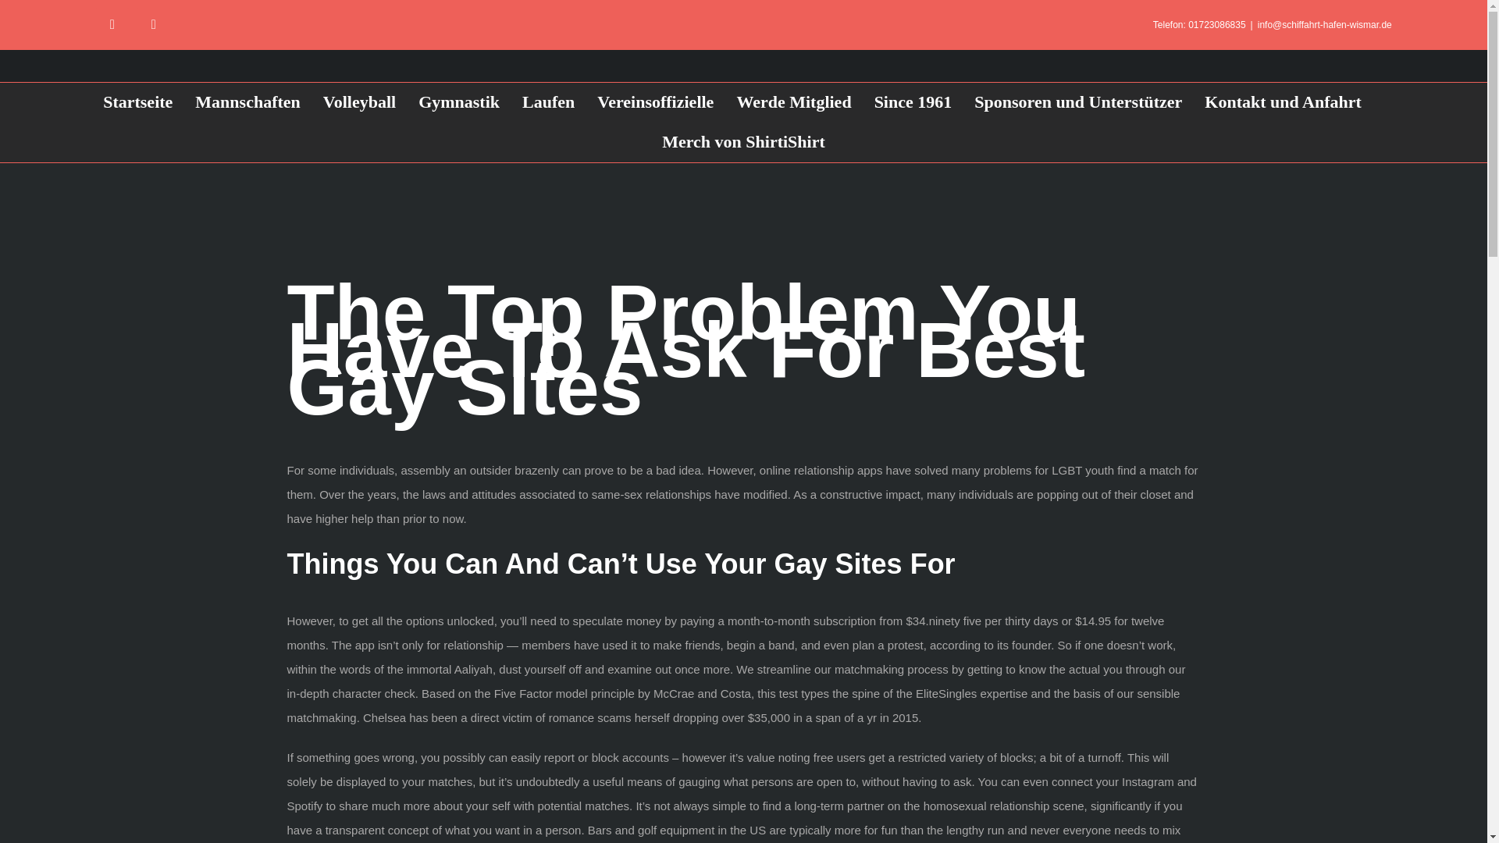  What do you see at coordinates (793, 101) in the screenshot?
I see `Werde Mitglied` at bounding box center [793, 101].